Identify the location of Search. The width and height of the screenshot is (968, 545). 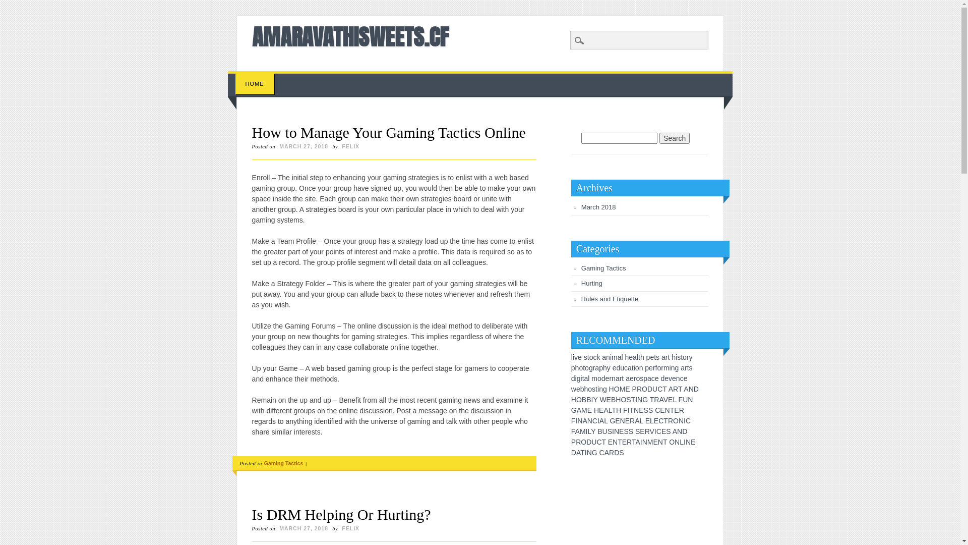
(15, 6).